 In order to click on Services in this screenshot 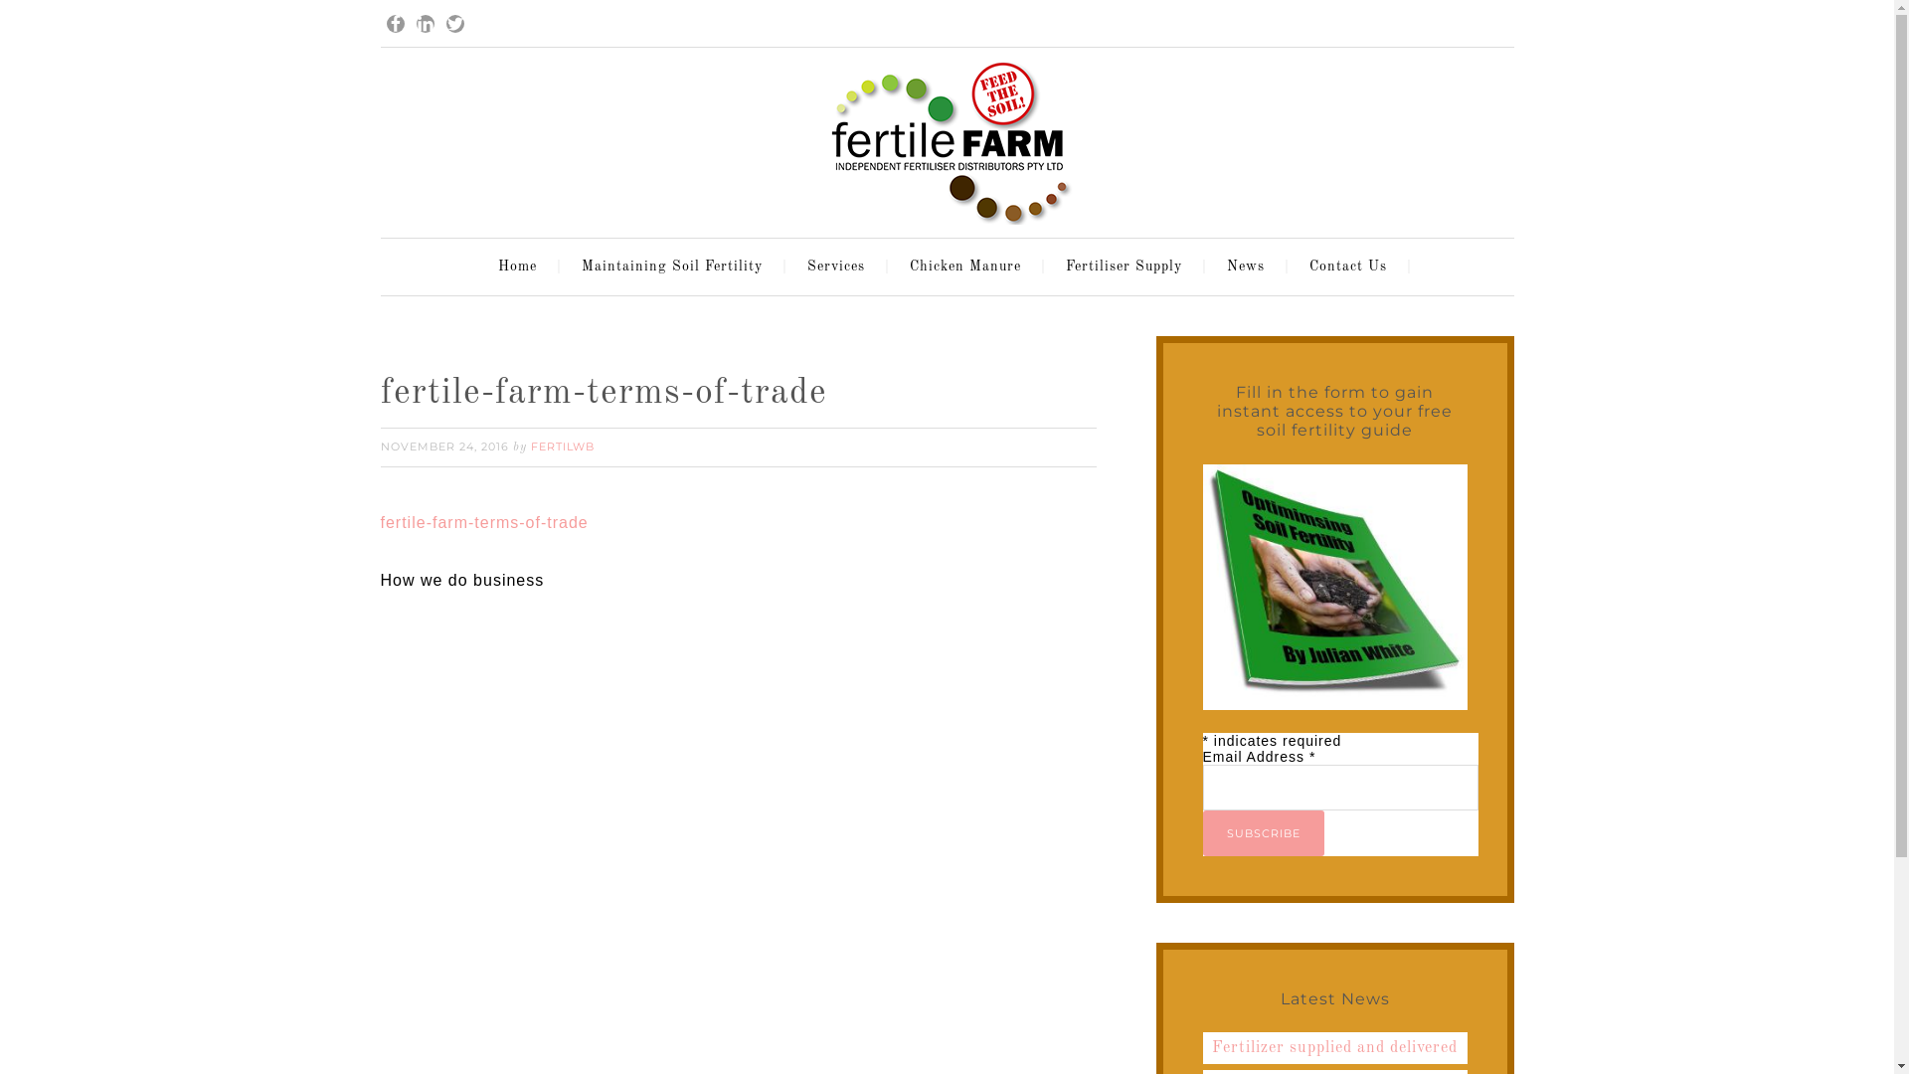, I will do `click(840, 267)`.